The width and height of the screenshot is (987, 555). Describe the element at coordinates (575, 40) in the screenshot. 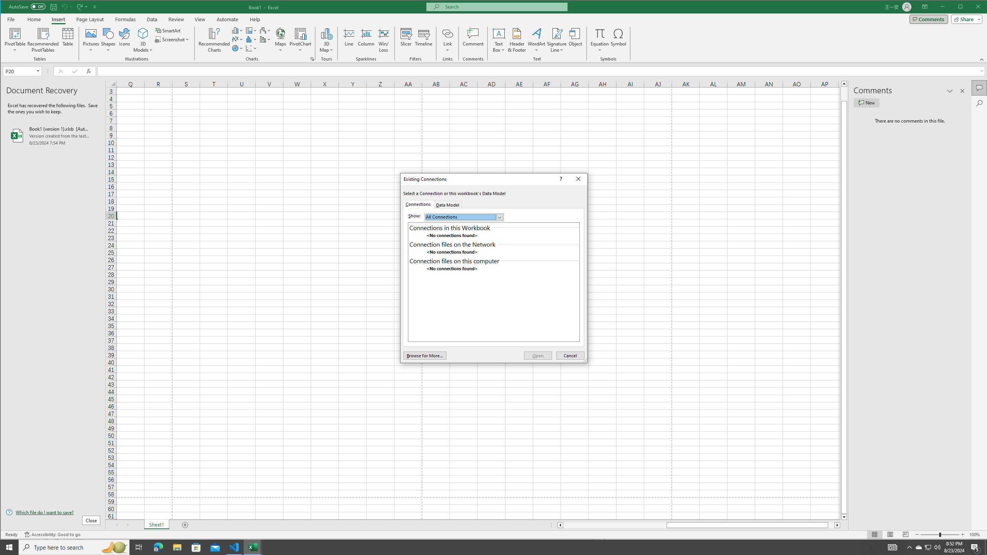

I see `Object...` at that location.